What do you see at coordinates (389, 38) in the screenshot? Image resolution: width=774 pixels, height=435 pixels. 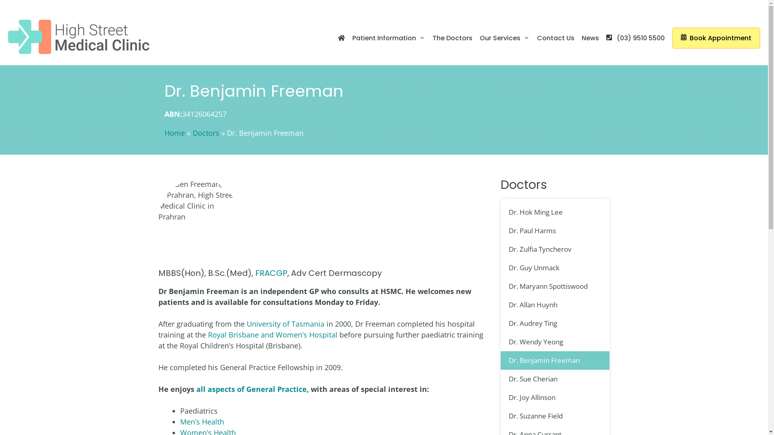 I see `Patient Information` at bounding box center [389, 38].